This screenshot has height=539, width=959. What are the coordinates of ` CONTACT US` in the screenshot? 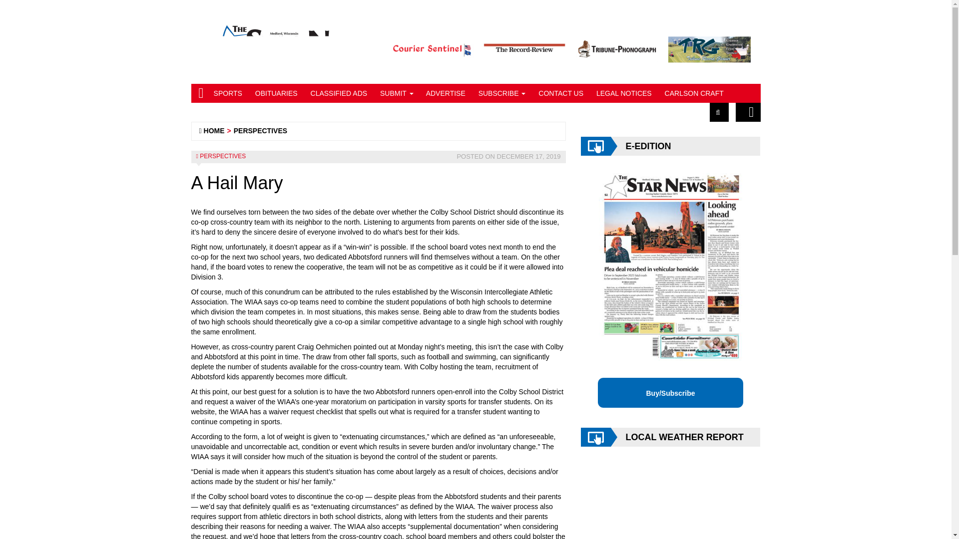 It's located at (559, 93).